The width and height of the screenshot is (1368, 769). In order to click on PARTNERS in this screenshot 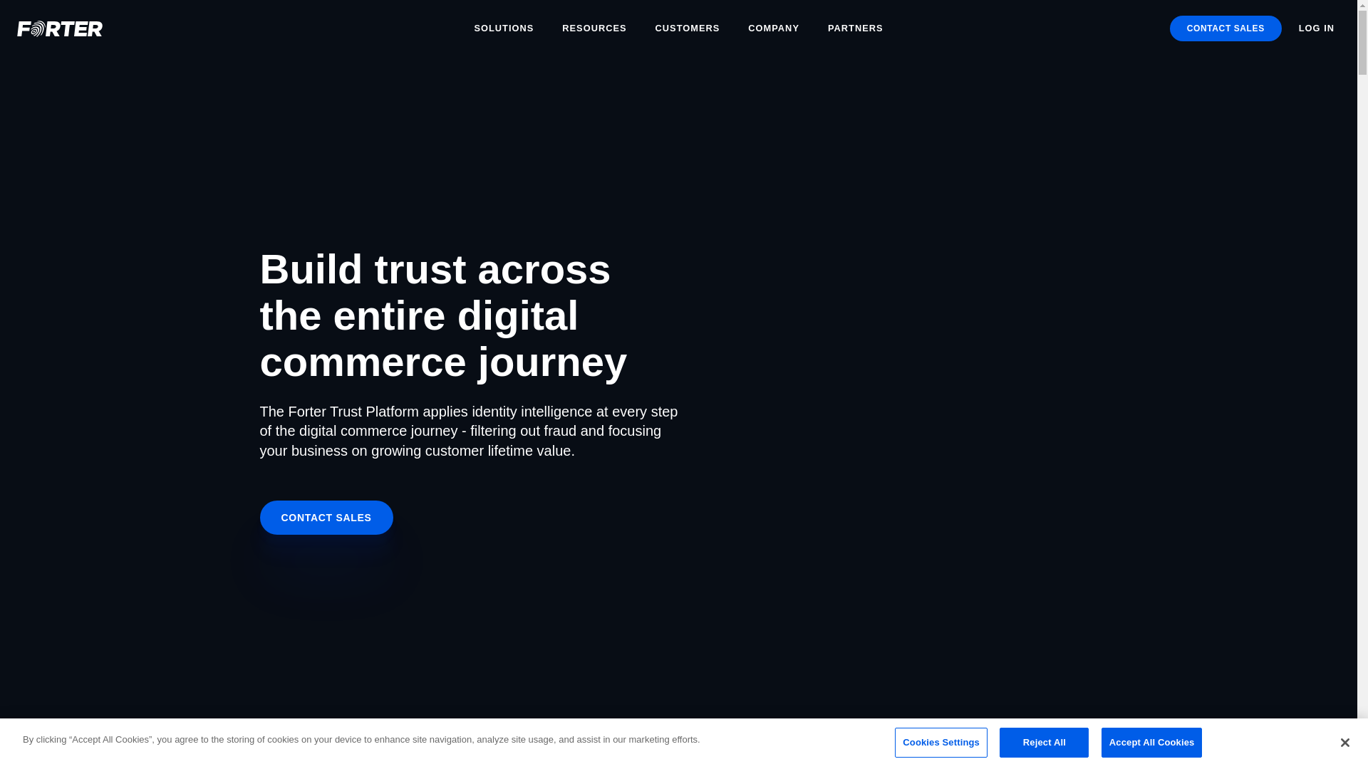, I will do `click(855, 28)`.